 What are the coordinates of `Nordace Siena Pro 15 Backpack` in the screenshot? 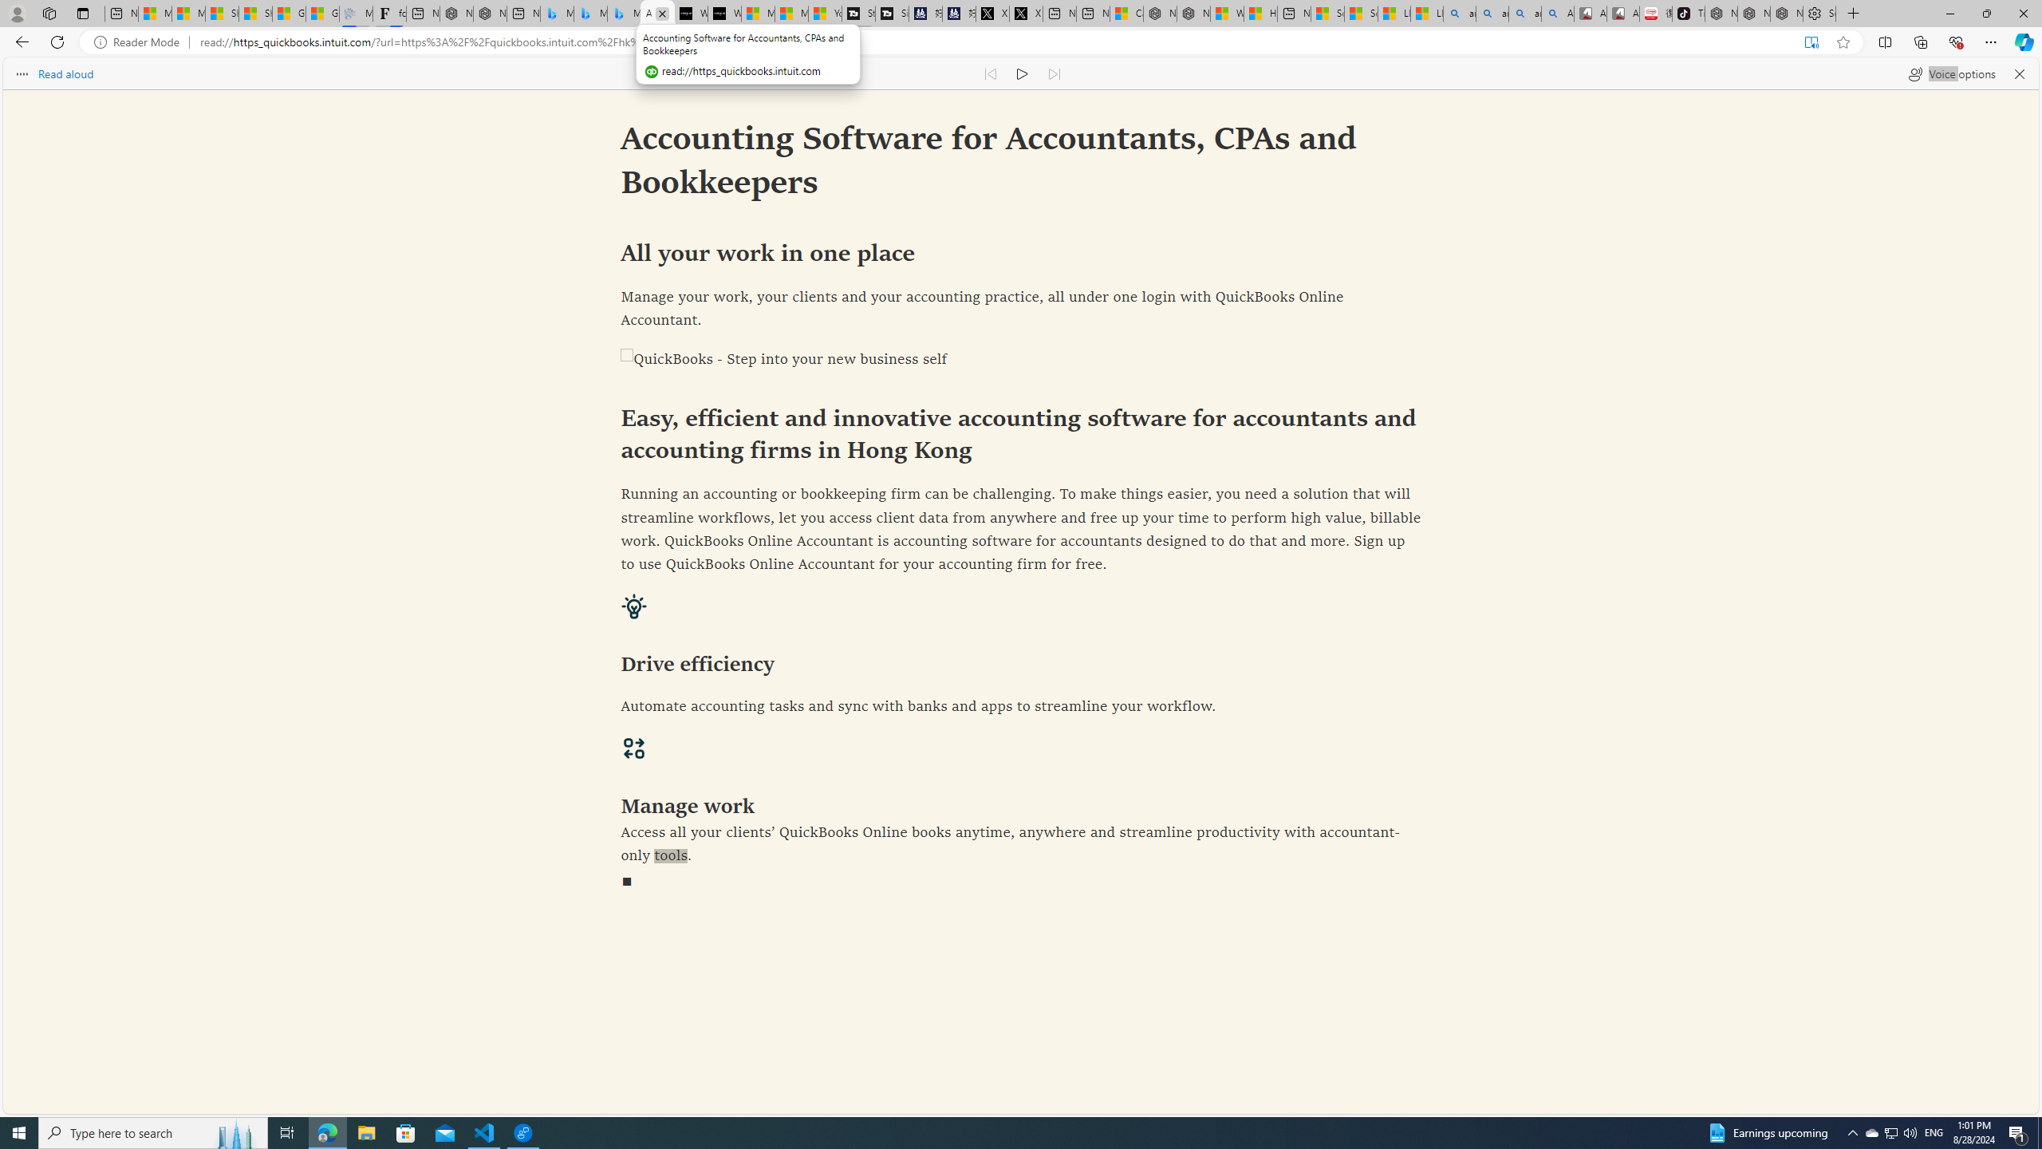 It's located at (1753, 14).